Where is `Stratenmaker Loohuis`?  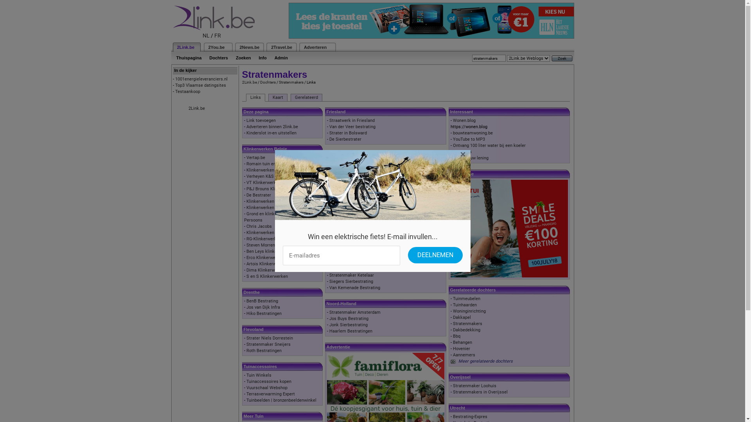
Stratenmaker Loohuis is located at coordinates (475, 386).